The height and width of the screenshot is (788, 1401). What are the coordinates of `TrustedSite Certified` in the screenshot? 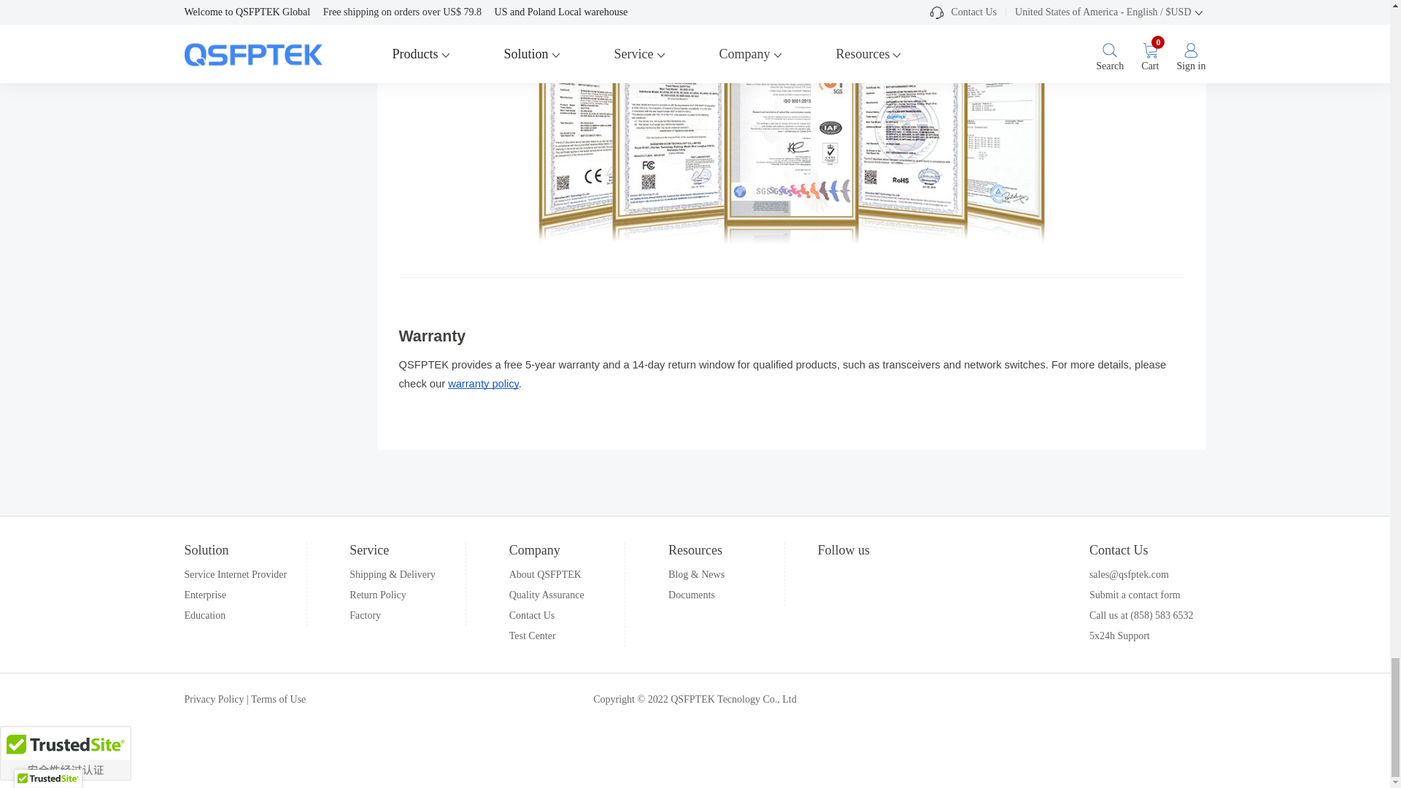 It's located at (66, 753).